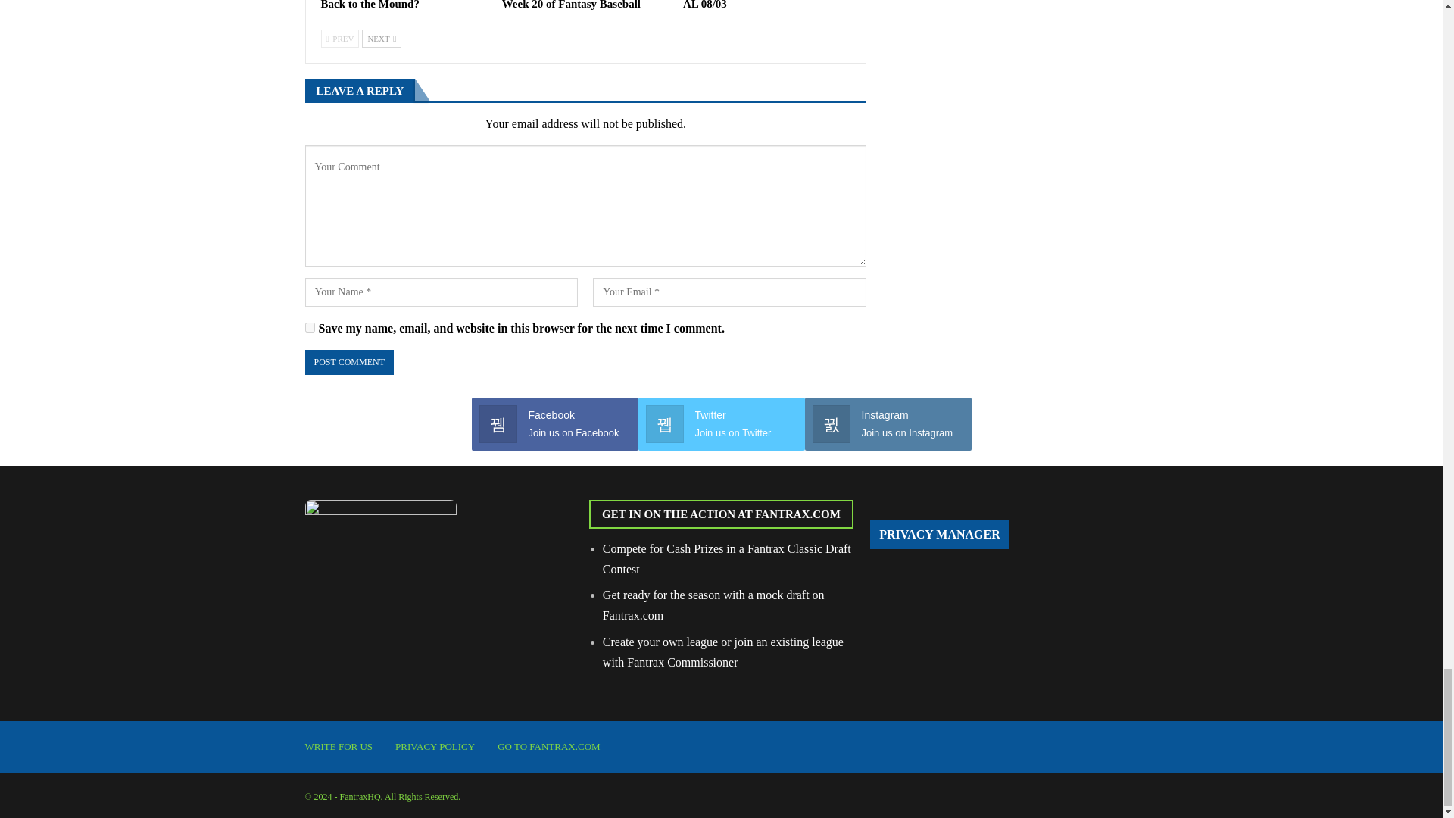  I want to click on yes, so click(309, 327).